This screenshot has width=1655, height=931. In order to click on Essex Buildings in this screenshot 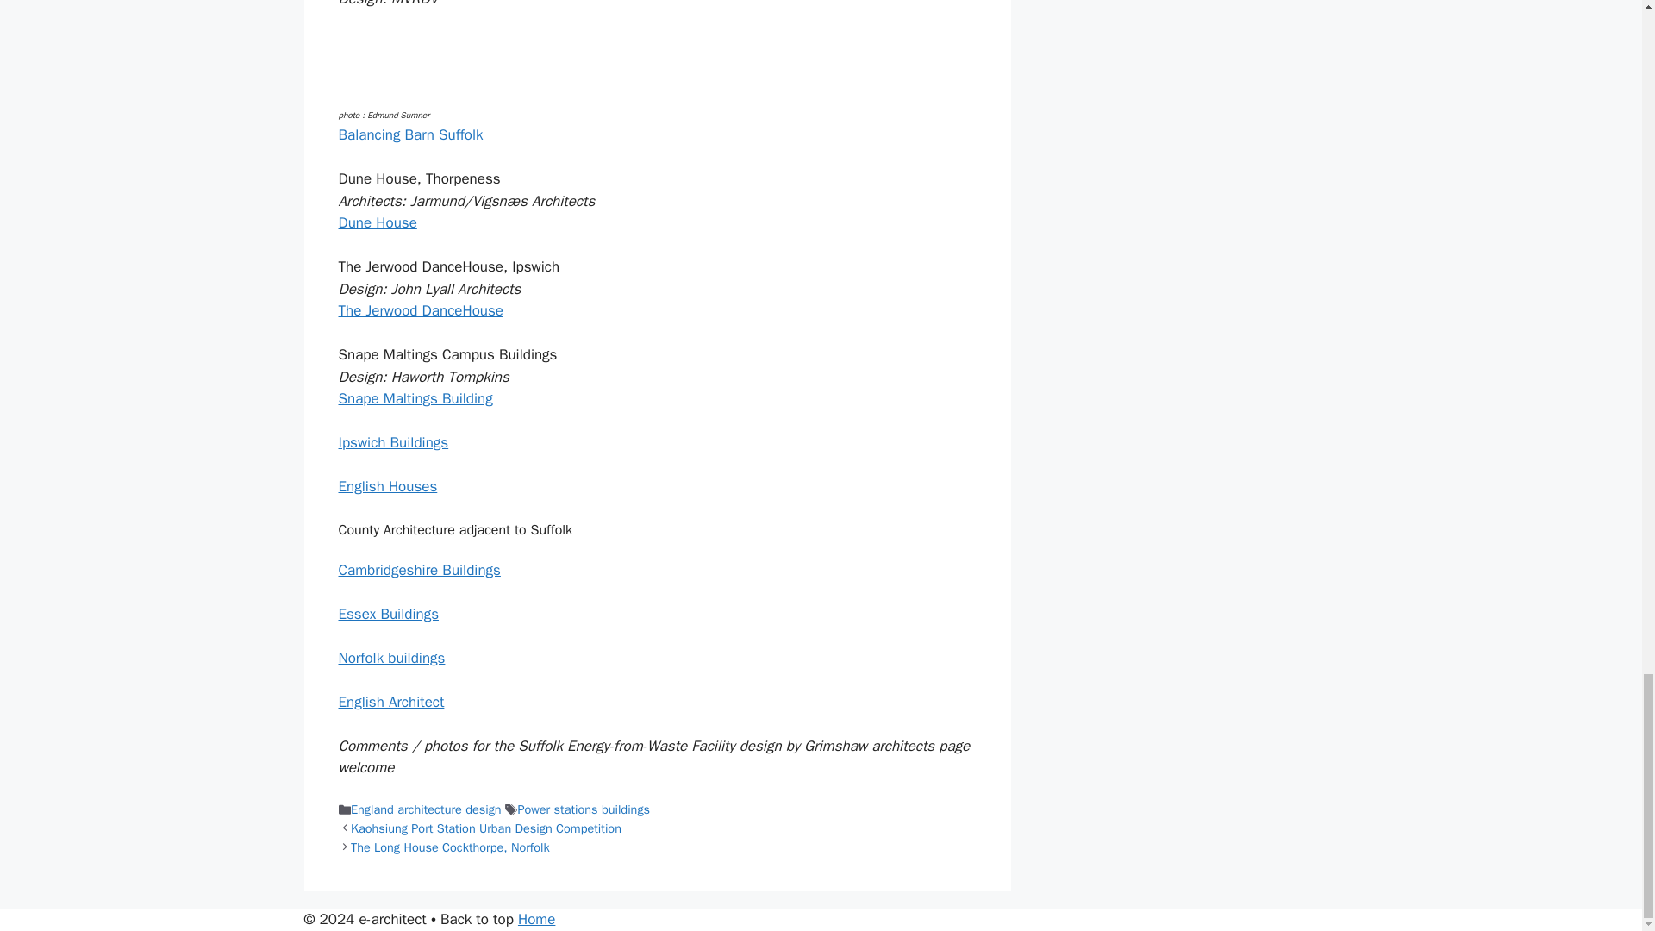, I will do `click(388, 614)`.